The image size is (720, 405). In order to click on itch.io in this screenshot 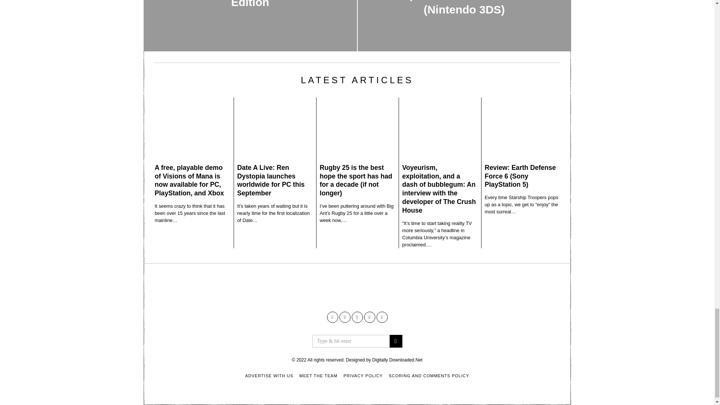, I will do `click(357, 317)`.